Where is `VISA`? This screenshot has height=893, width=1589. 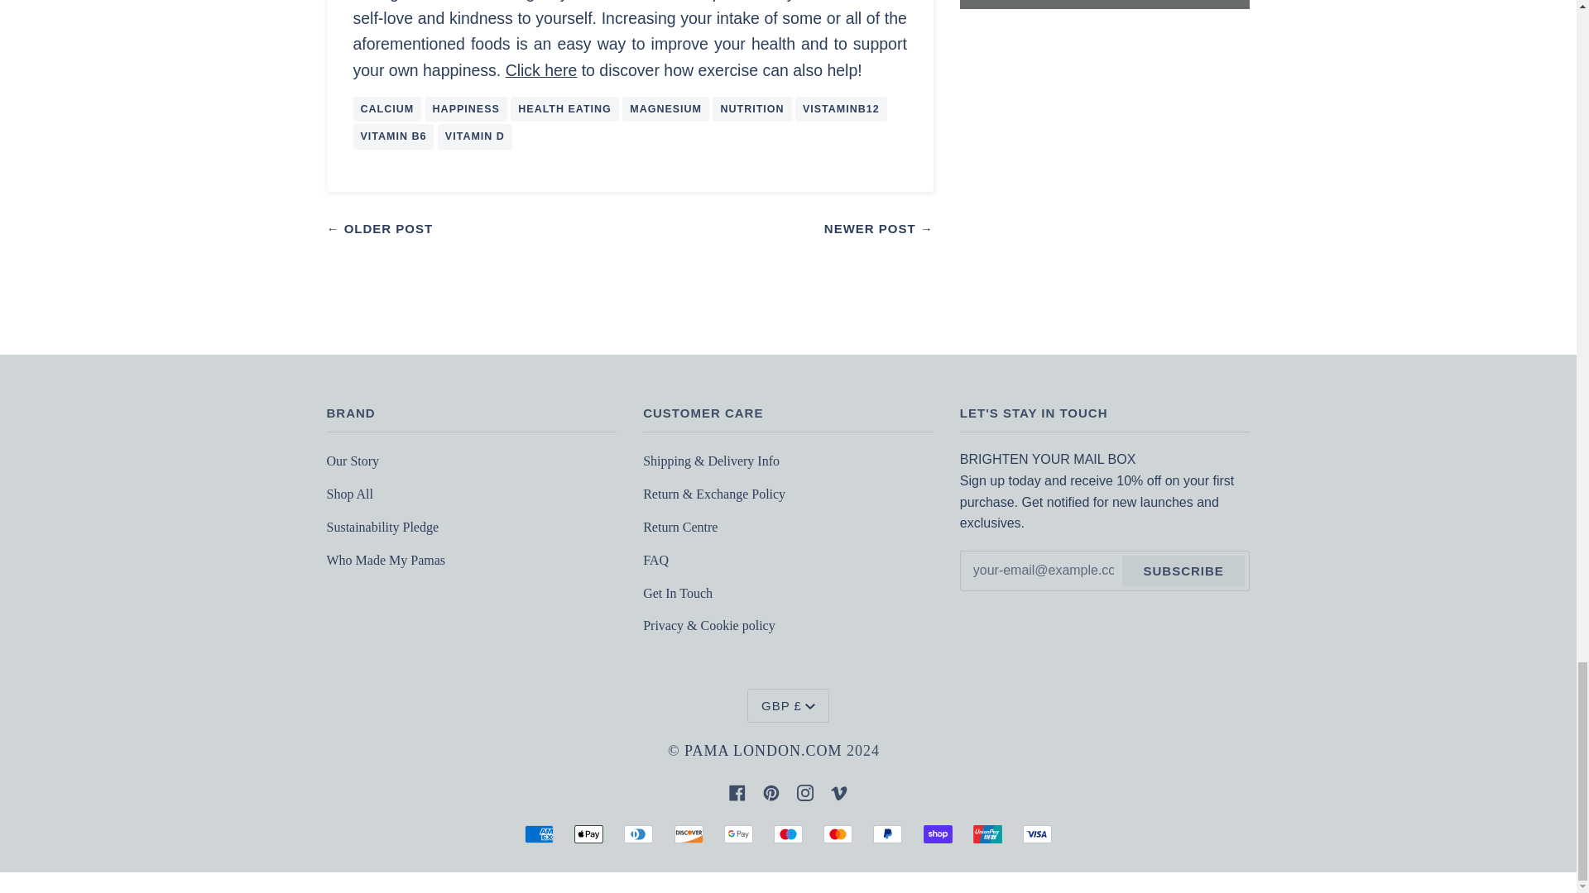
VISA is located at coordinates (1038, 833).